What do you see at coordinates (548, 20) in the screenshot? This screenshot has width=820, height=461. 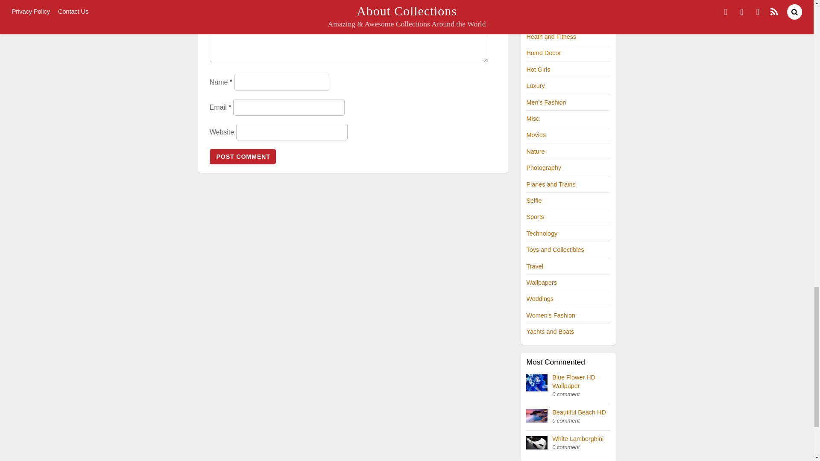 I see `Hair and Beauty` at bounding box center [548, 20].